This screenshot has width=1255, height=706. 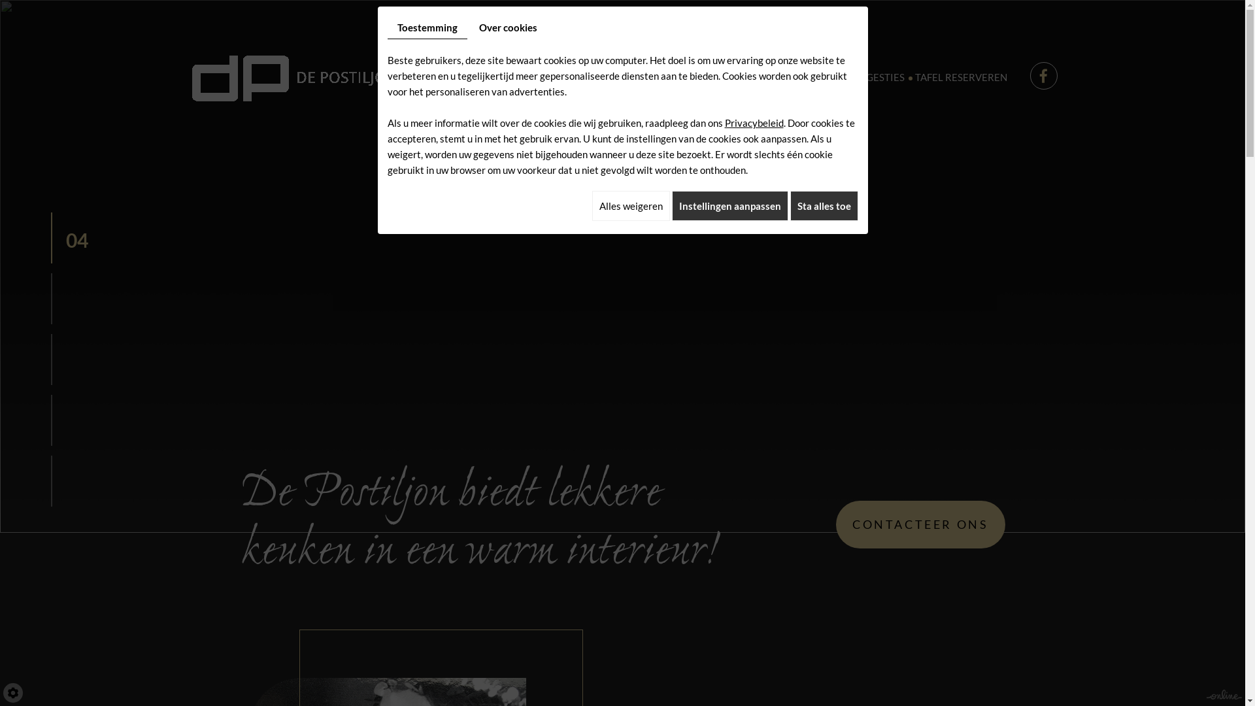 What do you see at coordinates (635, 77) in the screenshot?
I see `KAART` at bounding box center [635, 77].